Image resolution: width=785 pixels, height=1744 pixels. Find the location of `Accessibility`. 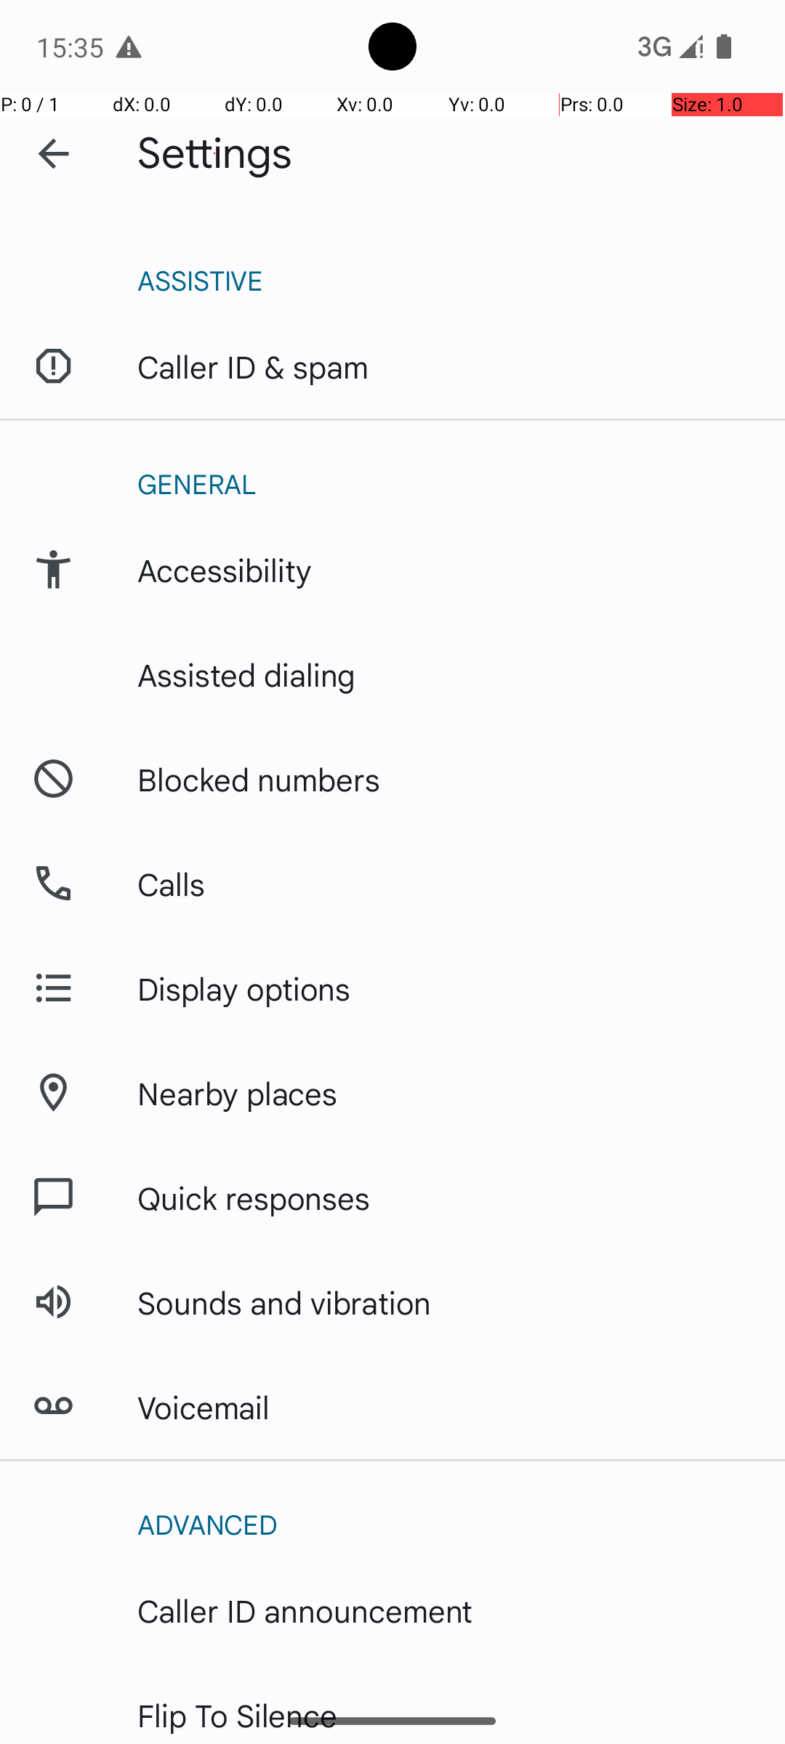

Accessibility is located at coordinates (225, 570).